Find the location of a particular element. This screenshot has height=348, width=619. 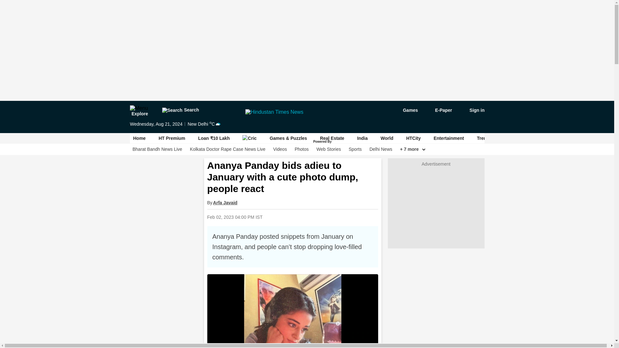

Sports is located at coordinates (355, 149).